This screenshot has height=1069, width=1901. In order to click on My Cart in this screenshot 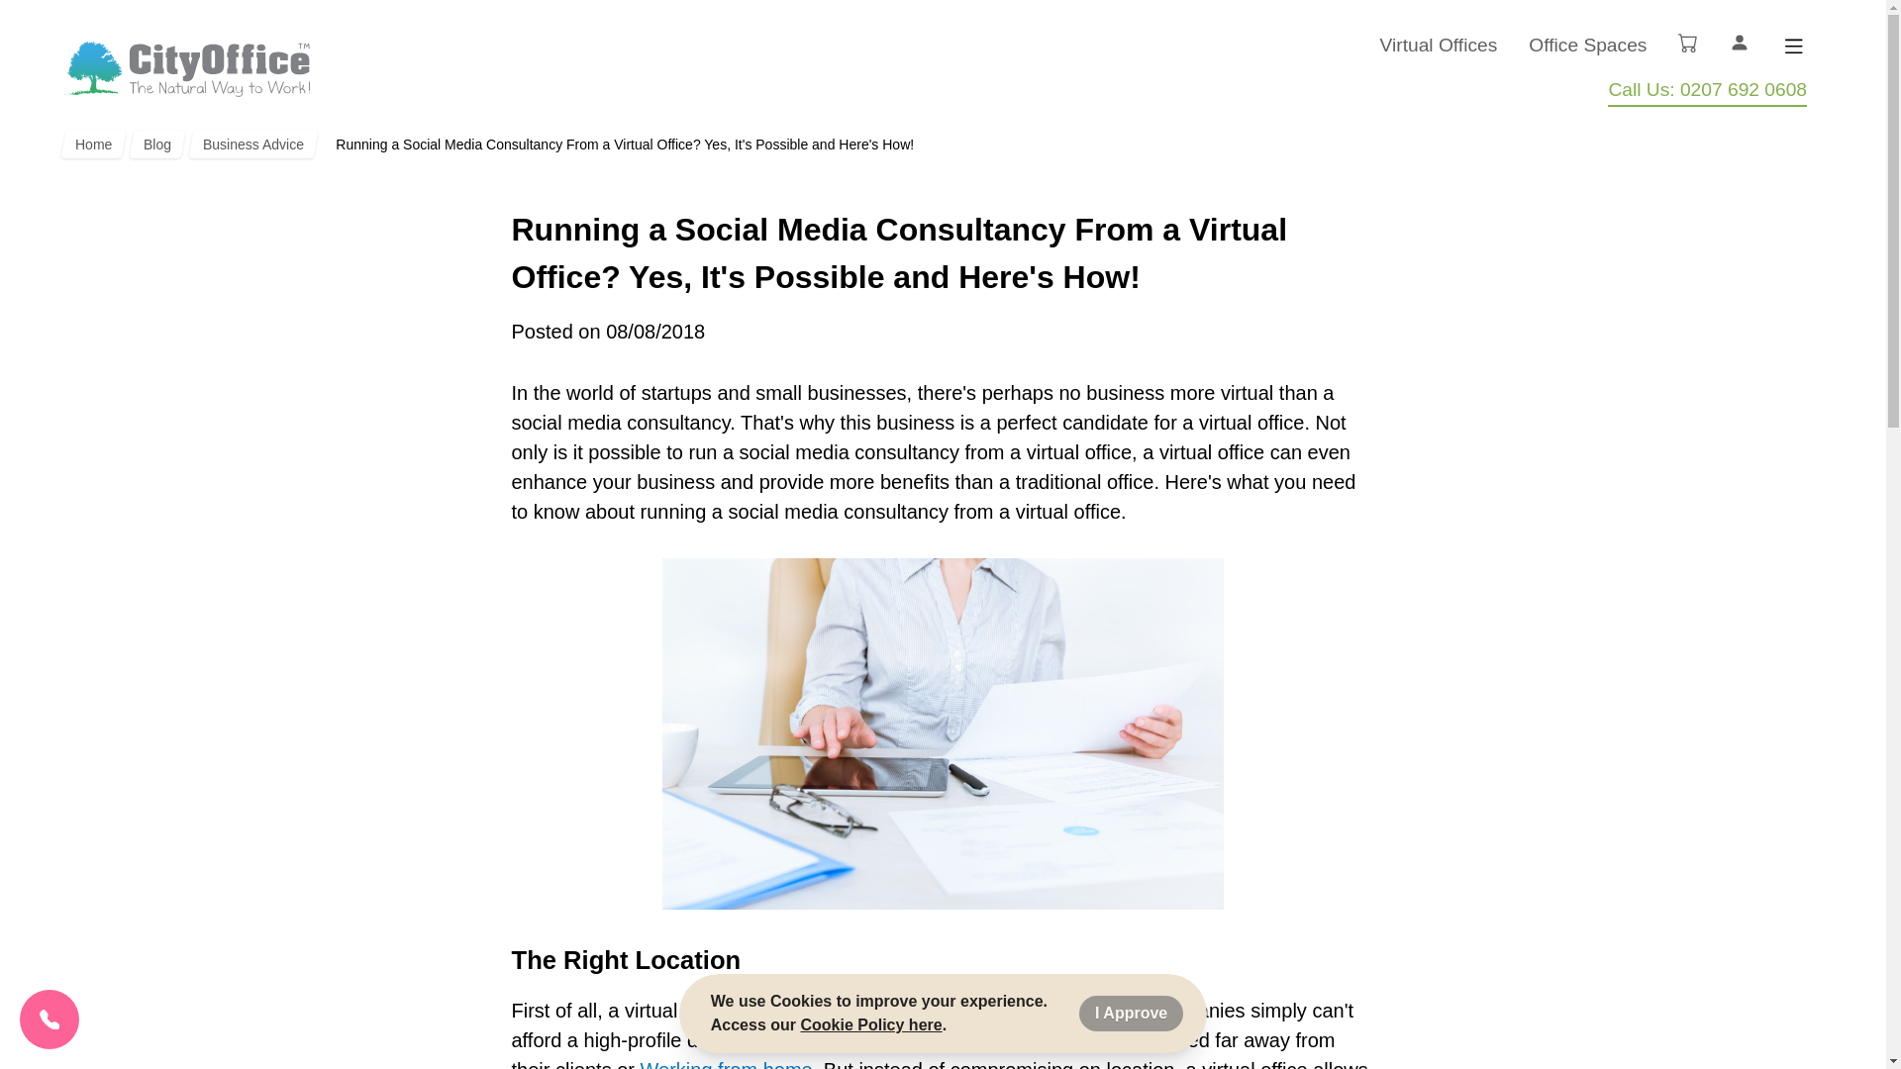, I will do `click(1687, 42)`.